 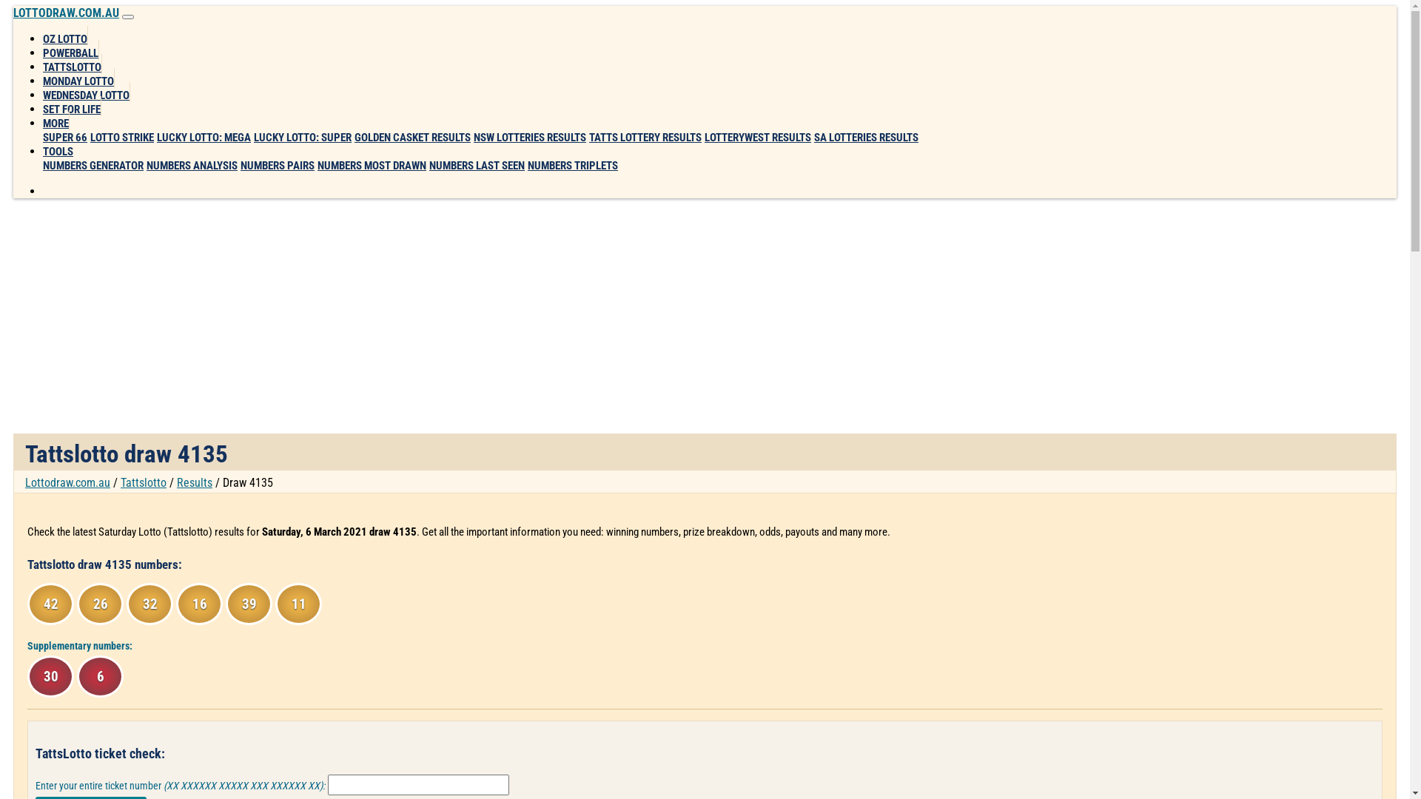 What do you see at coordinates (58, 148) in the screenshot?
I see `TOOLS` at bounding box center [58, 148].